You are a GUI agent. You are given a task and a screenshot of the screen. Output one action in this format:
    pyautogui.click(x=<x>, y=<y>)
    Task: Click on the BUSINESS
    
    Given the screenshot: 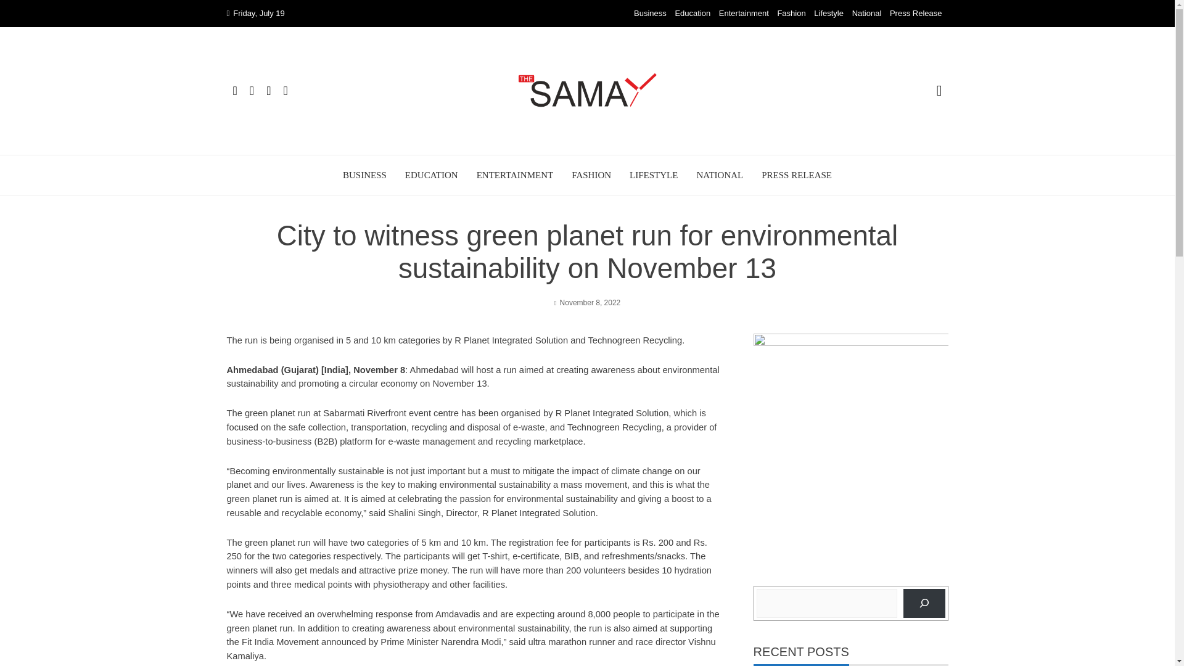 What is the action you would take?
    pyautogui.click(x=365, y=175)
    